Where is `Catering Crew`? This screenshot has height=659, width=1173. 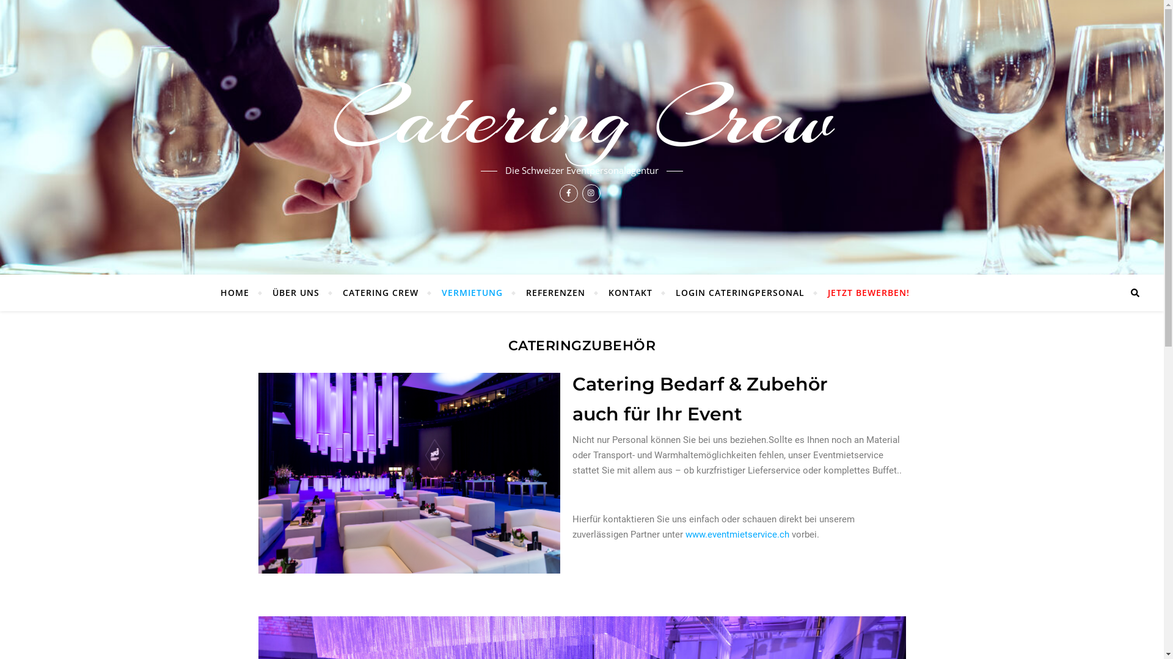
Catering Crew is located at coordinates (582, 117).